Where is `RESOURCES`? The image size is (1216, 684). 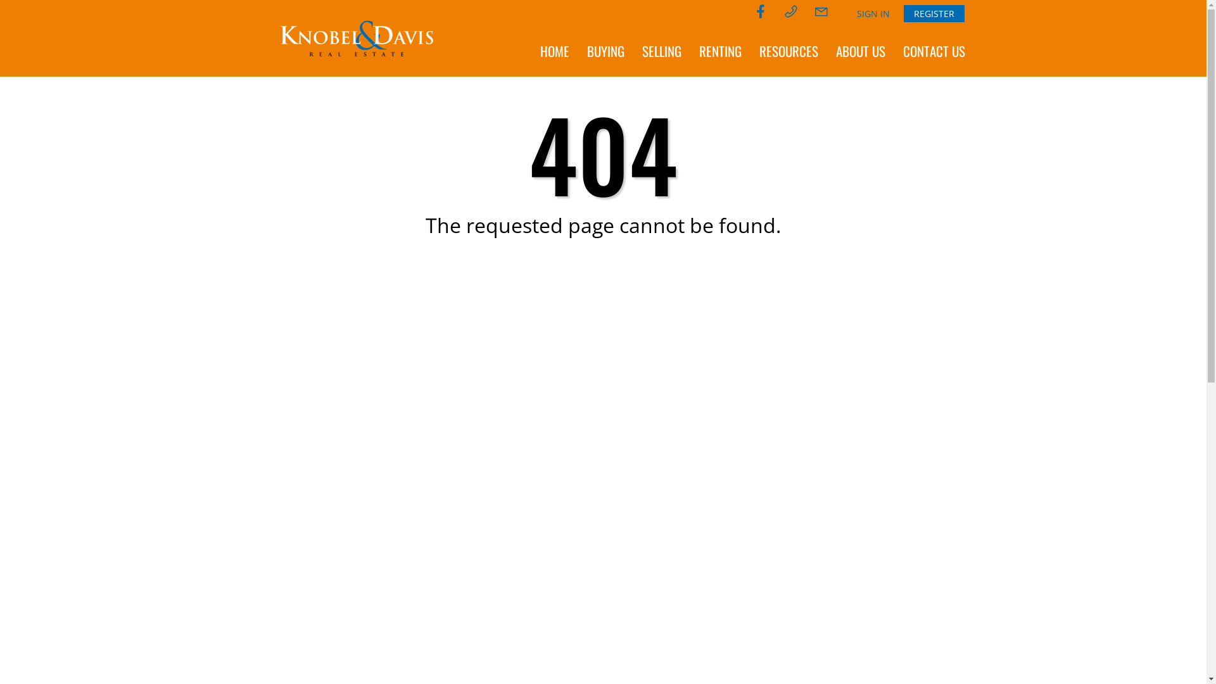 RESOURCES is located at coordinates (788, 51).